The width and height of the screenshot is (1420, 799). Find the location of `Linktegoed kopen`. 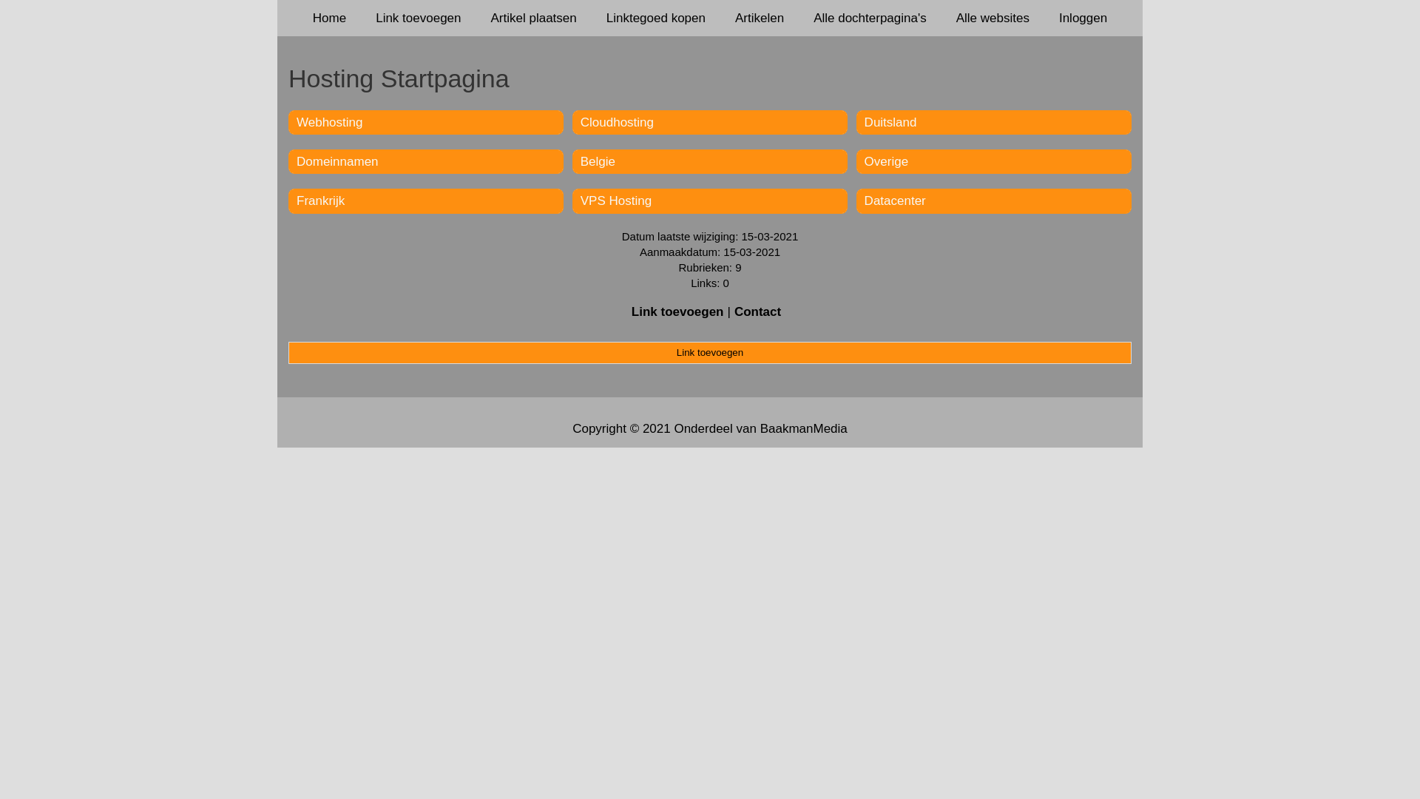

Linktegoed kopen is located at coordinates (656, 18).